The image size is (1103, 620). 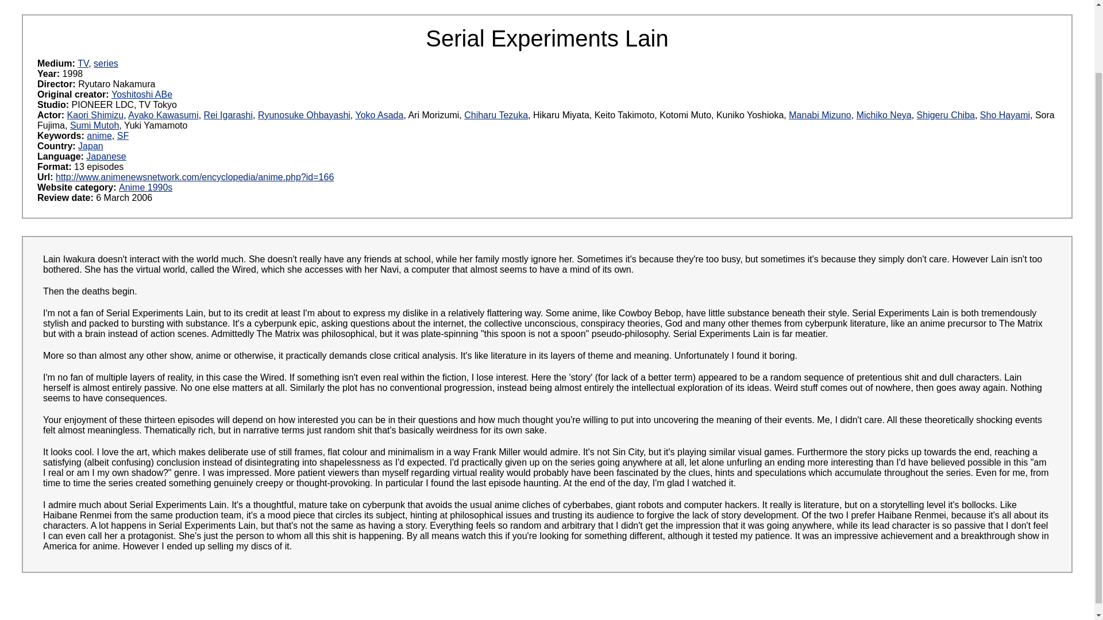 I want to click on Sho Hayami, so click(x=1005, y=115).